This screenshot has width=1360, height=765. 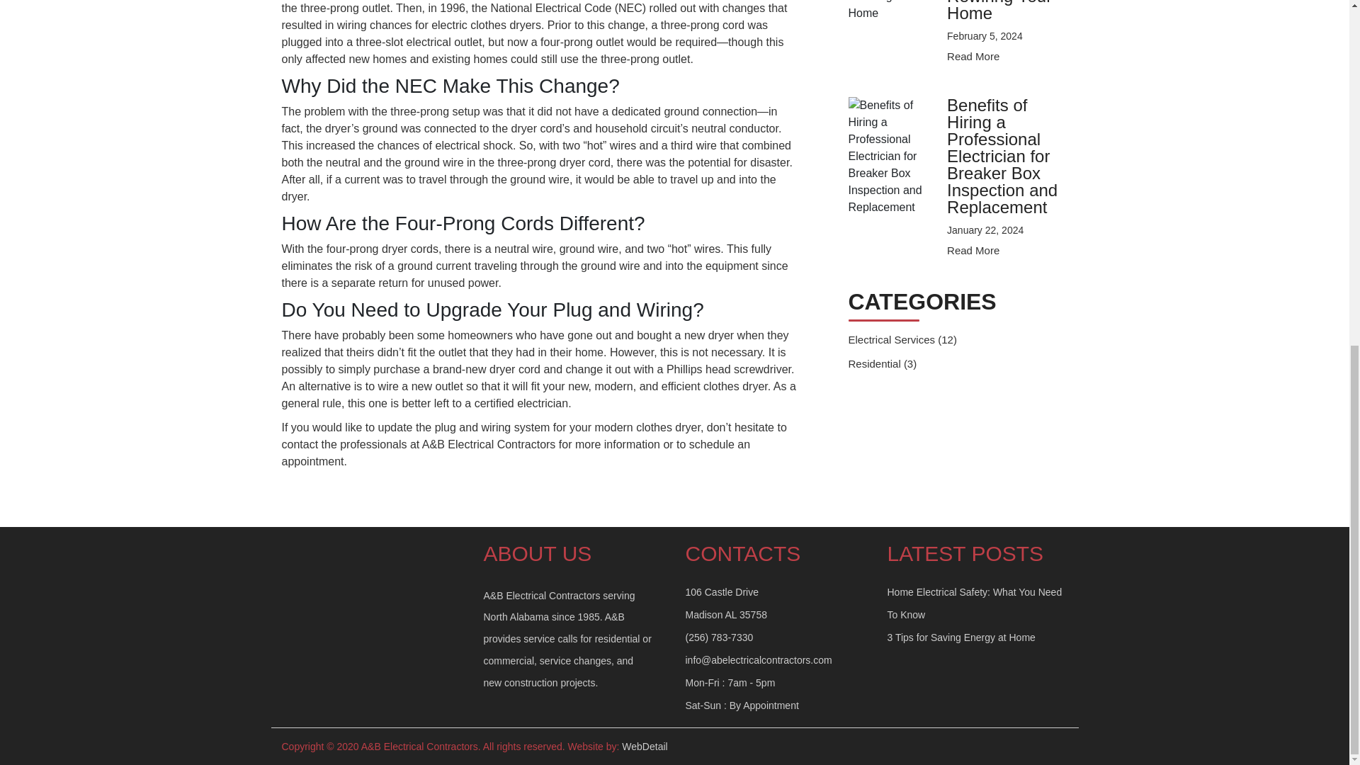 I want to click on Read More, so click(x=973, y=249).